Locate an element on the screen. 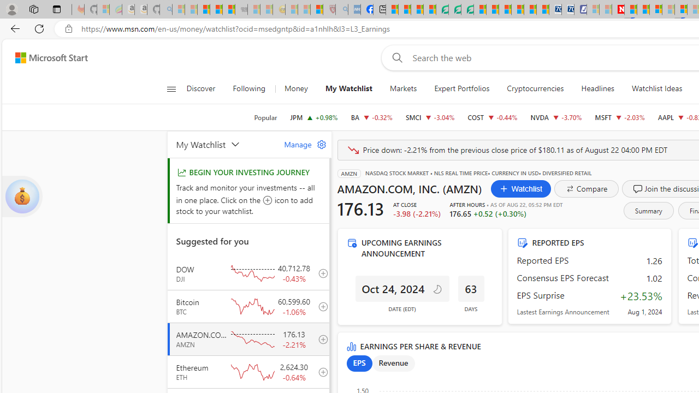 The height and width of the screenshot is (393, 699). Expert Portfolios is located at coordinates (462, 88).